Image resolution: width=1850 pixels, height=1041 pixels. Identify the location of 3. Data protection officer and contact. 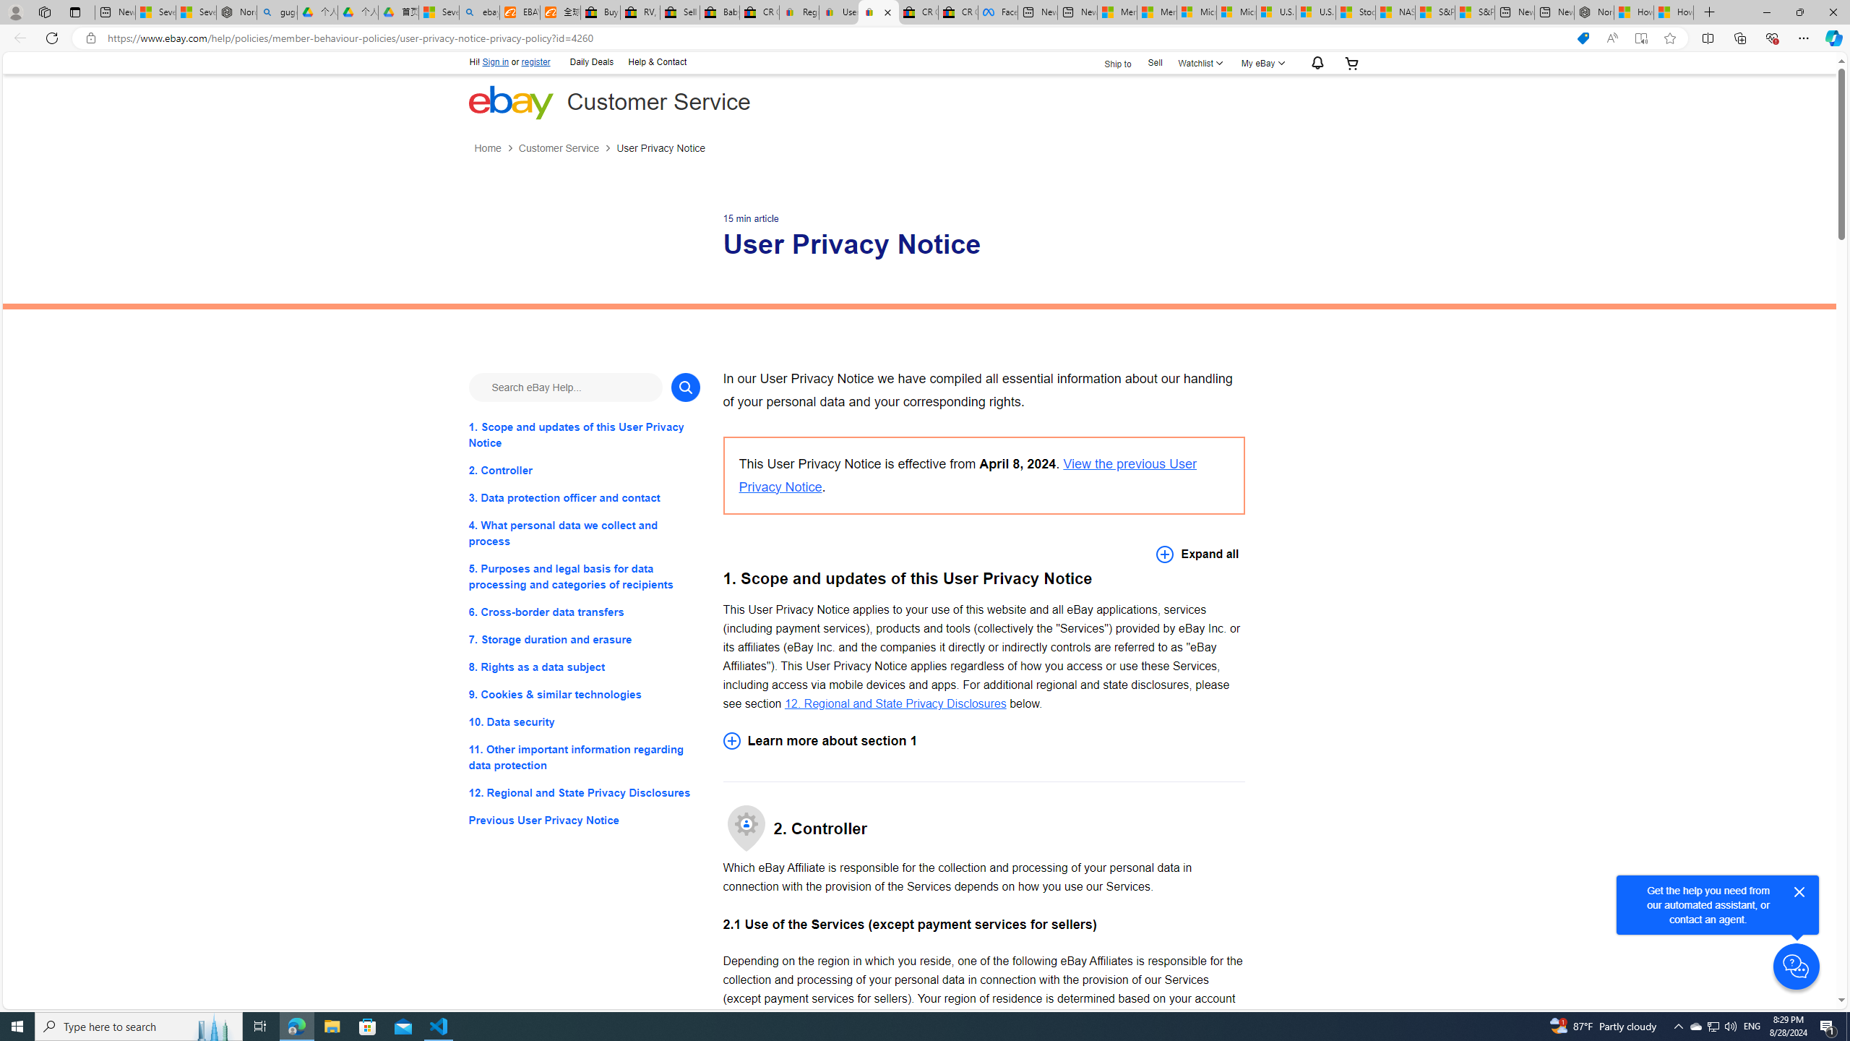
(584, 497).